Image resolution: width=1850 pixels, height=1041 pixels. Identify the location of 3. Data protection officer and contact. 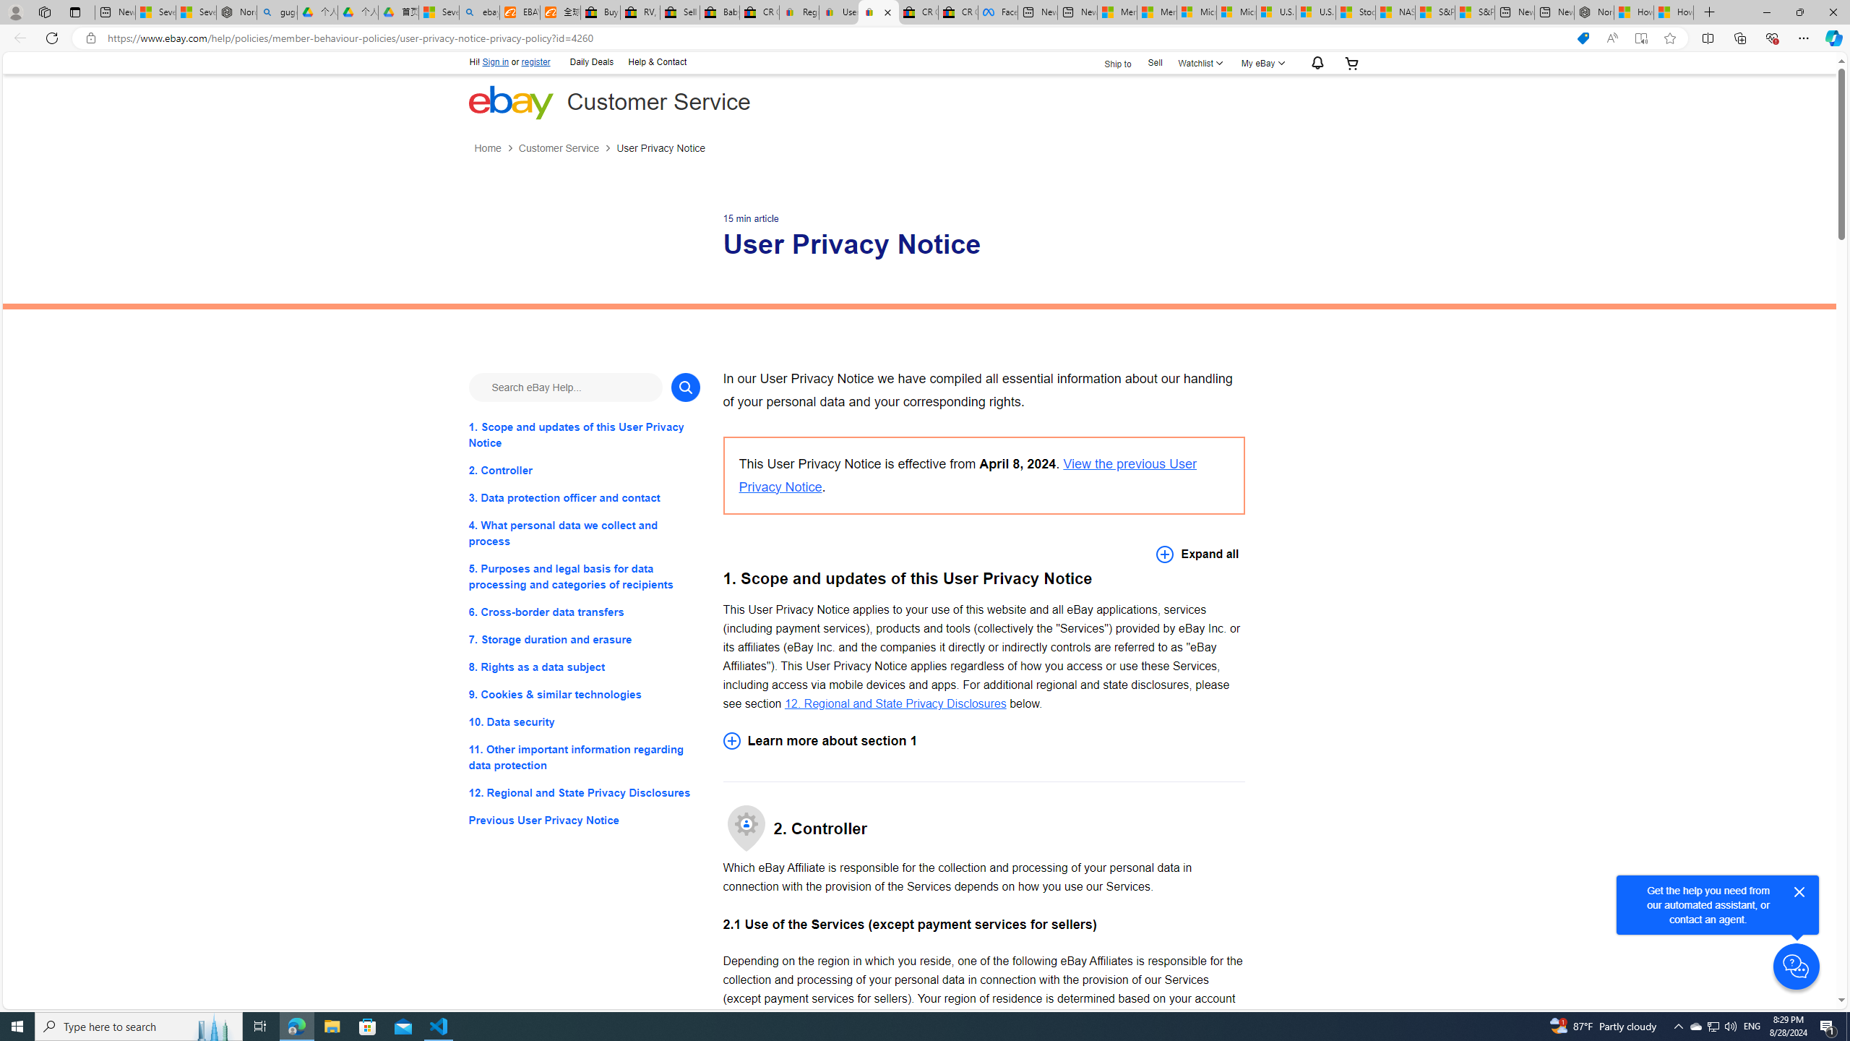
(584, 497).